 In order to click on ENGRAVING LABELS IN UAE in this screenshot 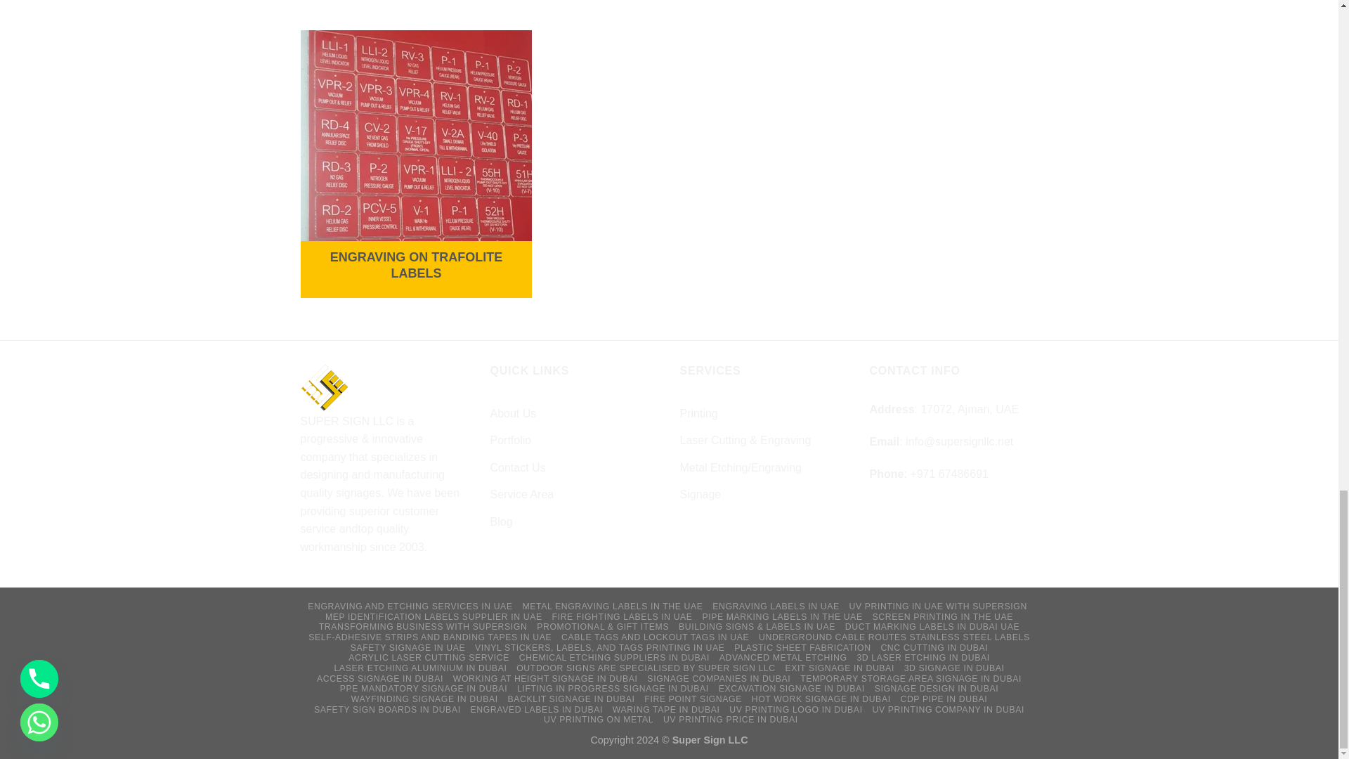, I will do `click(776, 606)`.